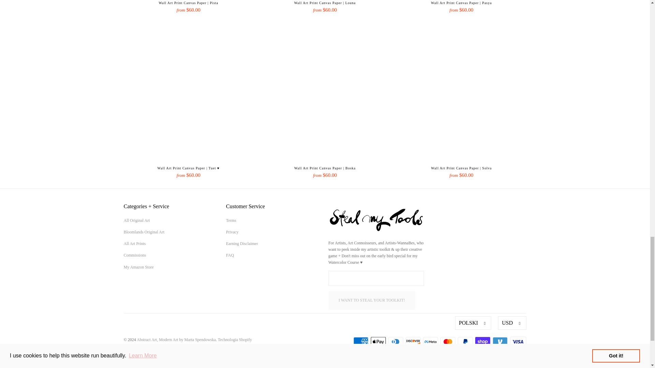 The image size is (655, 368). What do you see at coordinates (518, 342) in the screenshot?
I see `Visa` at bounding box center [518, 342].